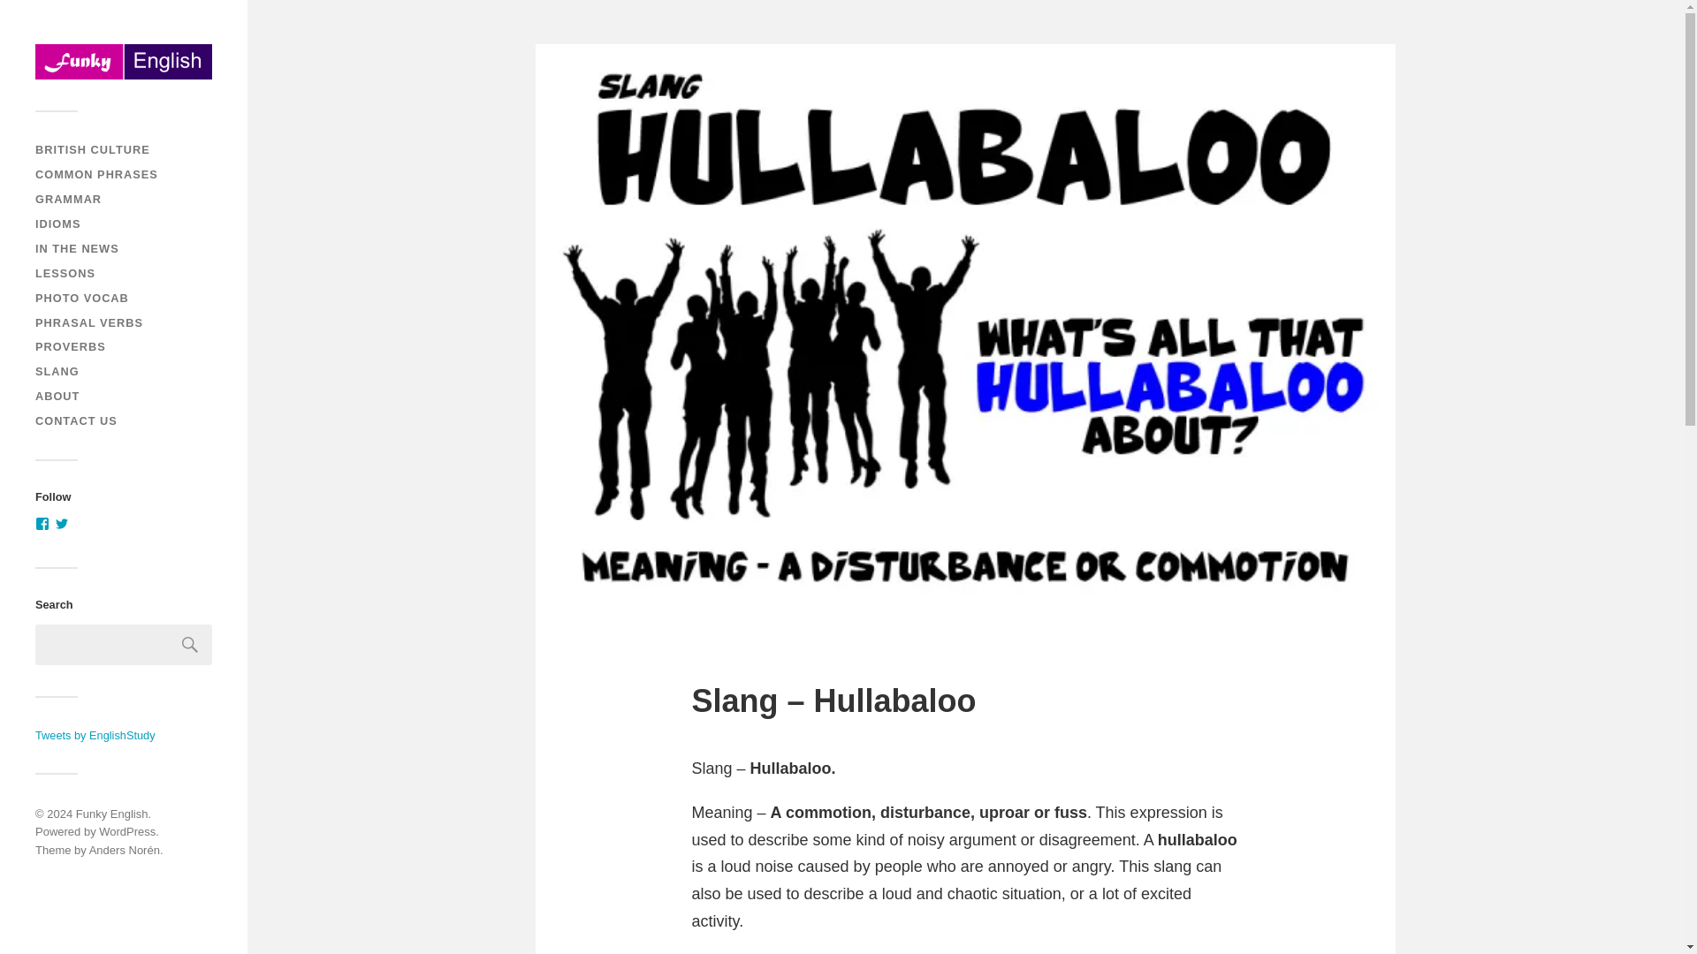  Describe the element at coordinates (76, 420) in the screenshot. I see `CONTACT US` at that location.